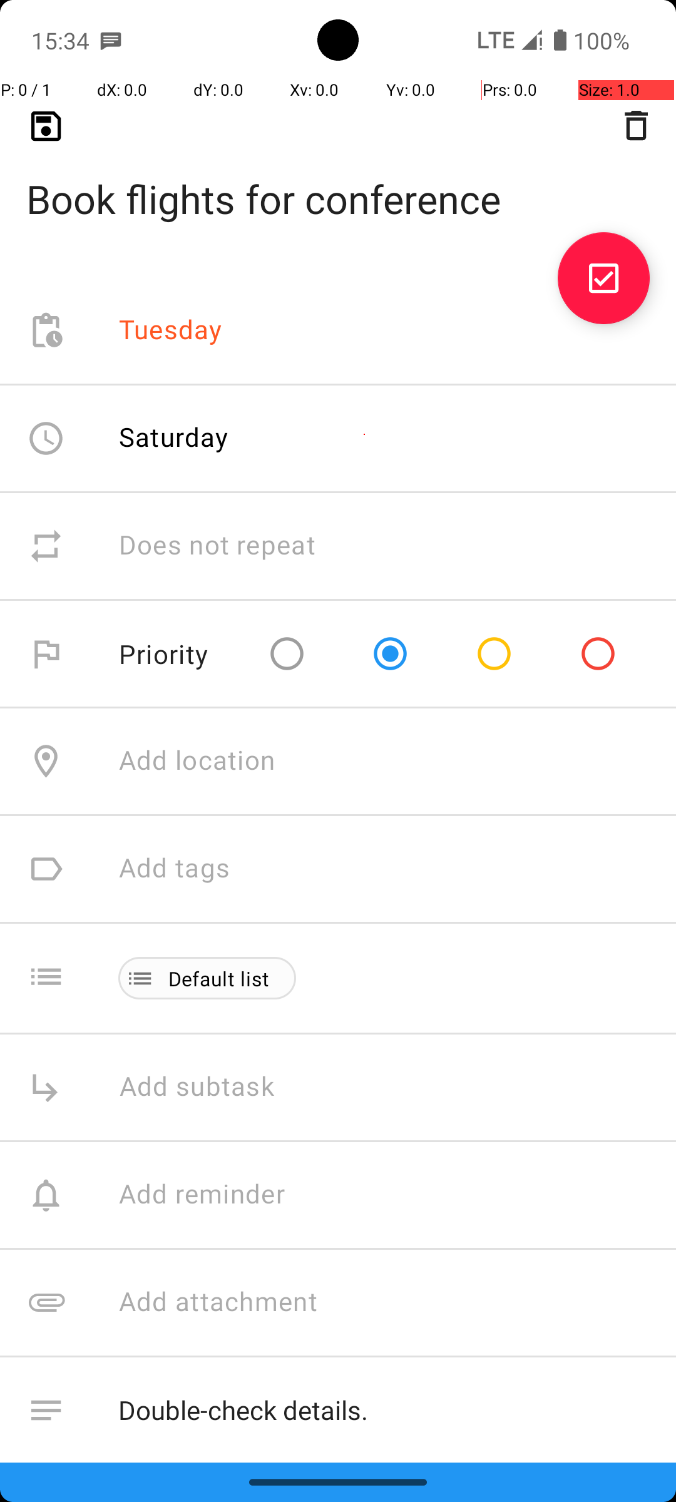 The image size is (676, 1502). I want to click on Double-check details., so click(384, 1411).